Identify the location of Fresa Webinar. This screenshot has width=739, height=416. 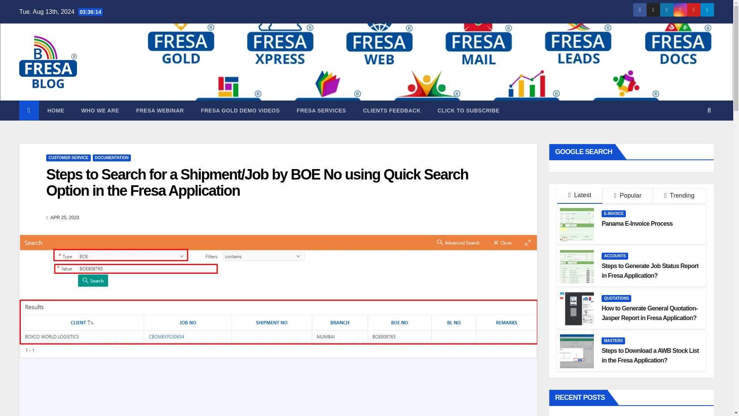
(160, 111).